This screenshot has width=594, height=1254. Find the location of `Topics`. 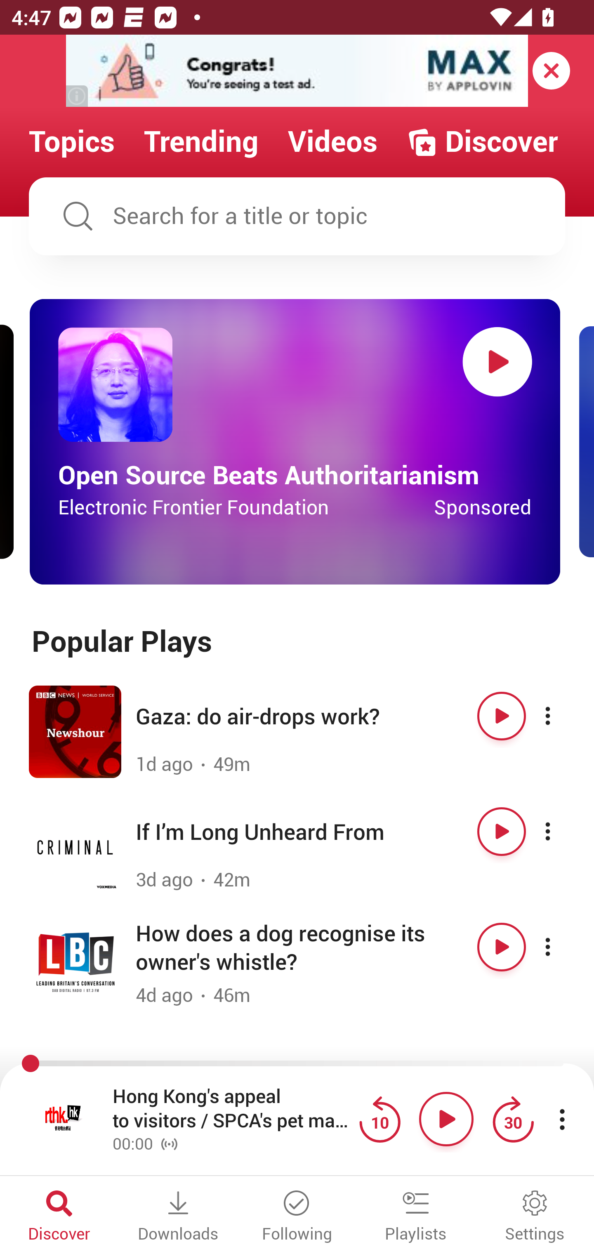

Topics is located at coordinates (72, 141).